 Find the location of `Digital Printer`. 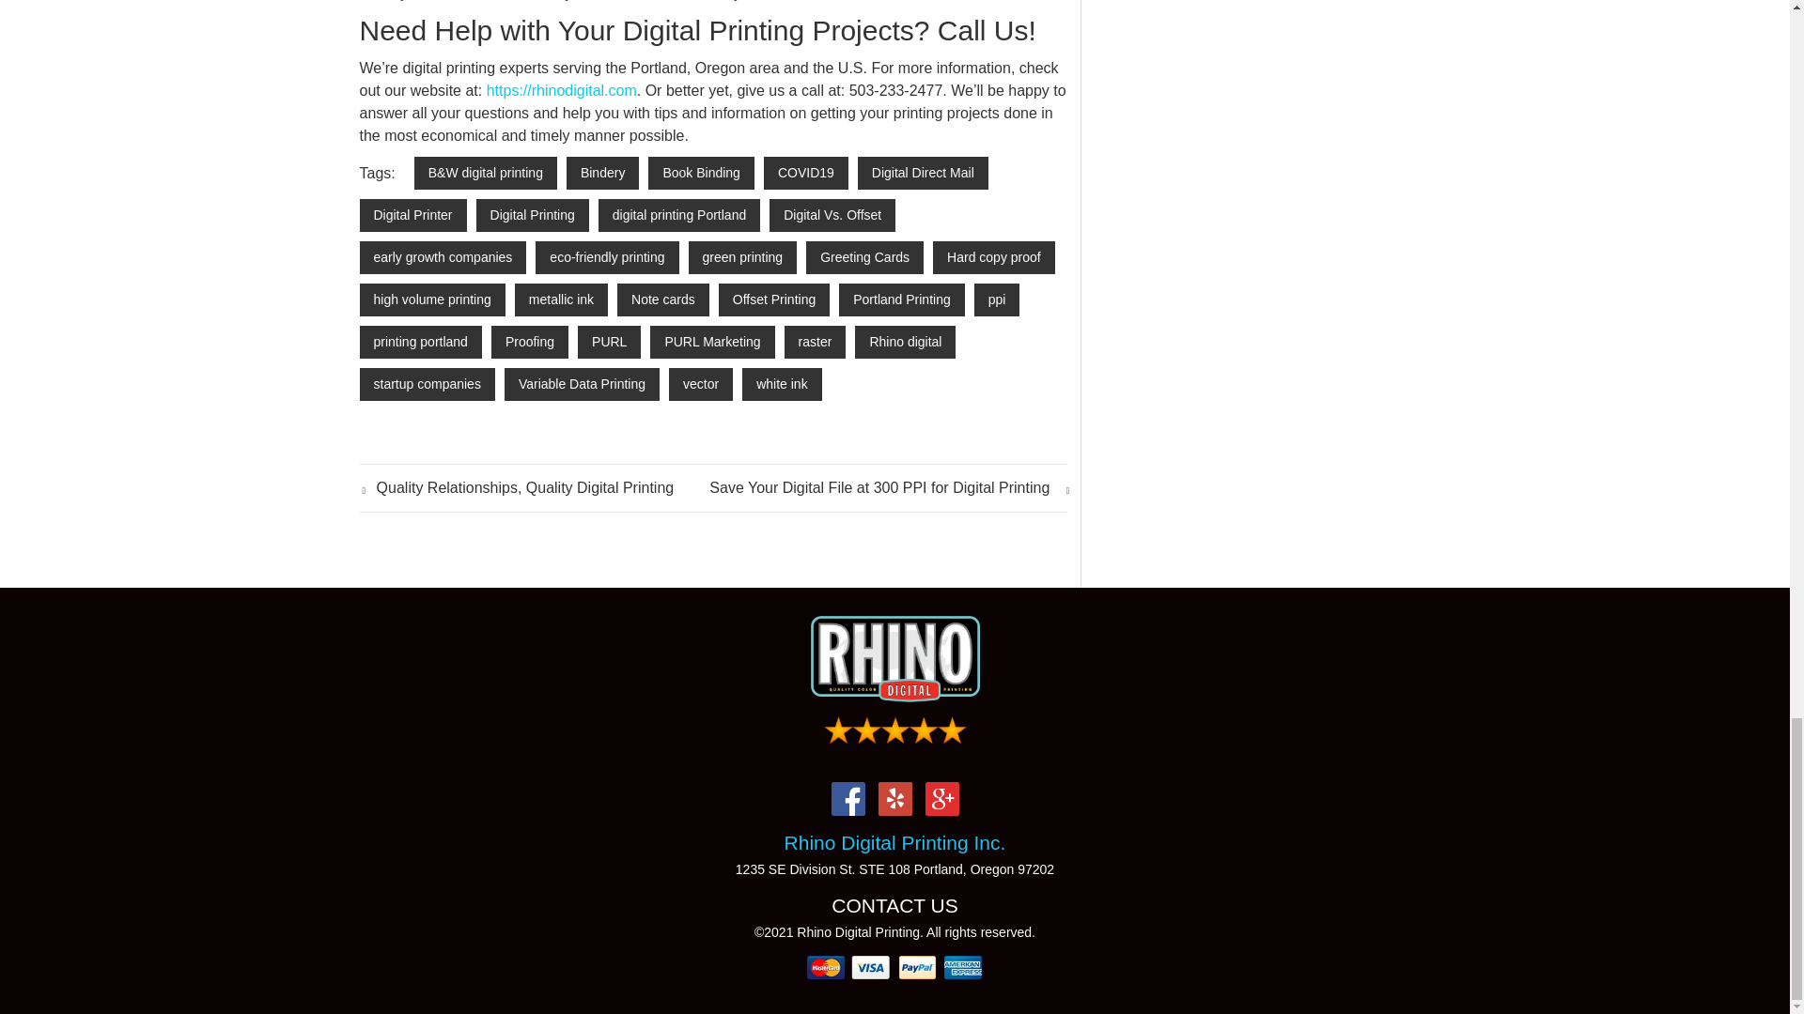

Digital Printer is located at coordinates (412, 215).